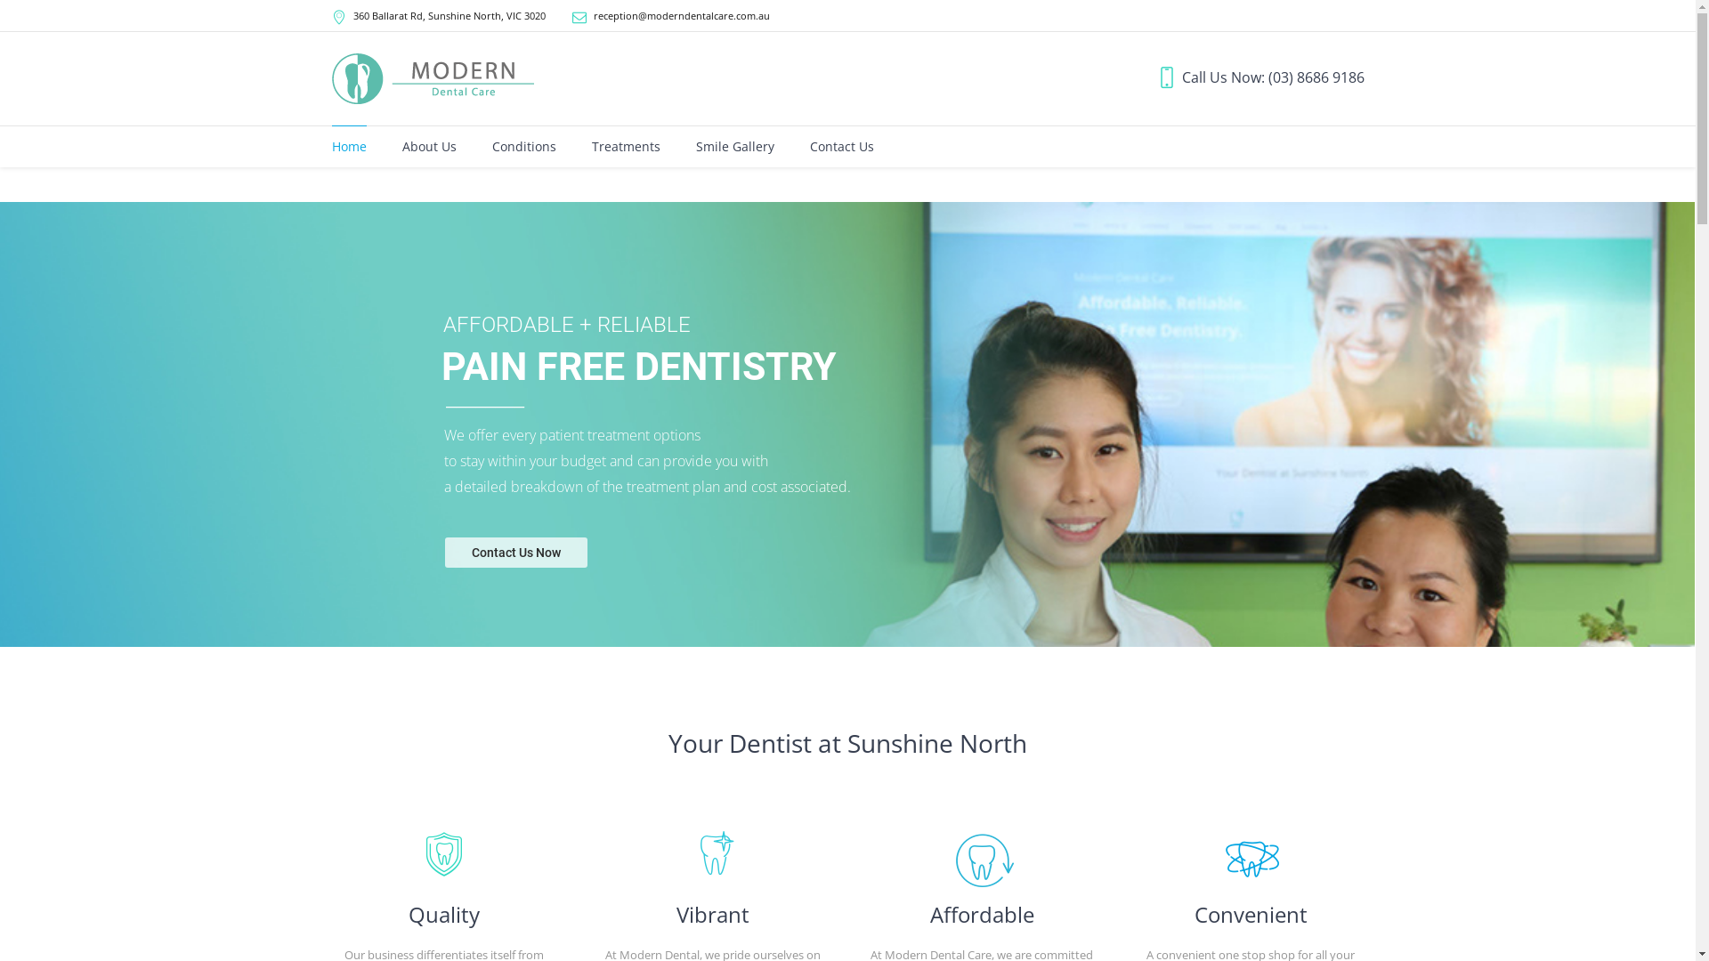 The height and width of the screenshot is (961, 1709). Describe the element at coordinates (1316, 77) in the screenshot. I see `(03) 8686 9186` at that location.